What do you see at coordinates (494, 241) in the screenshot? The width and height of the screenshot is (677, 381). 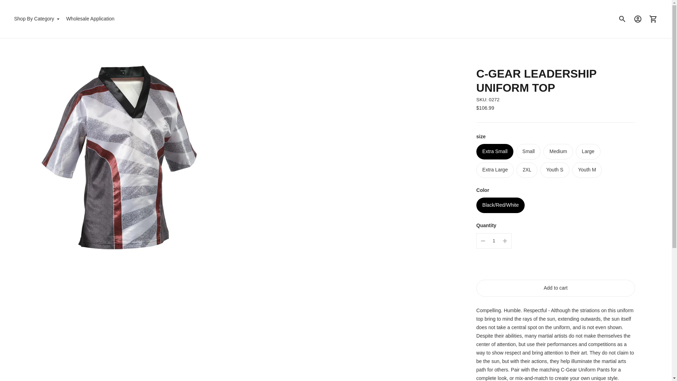 I see `1` at bounding box center [494, 241].